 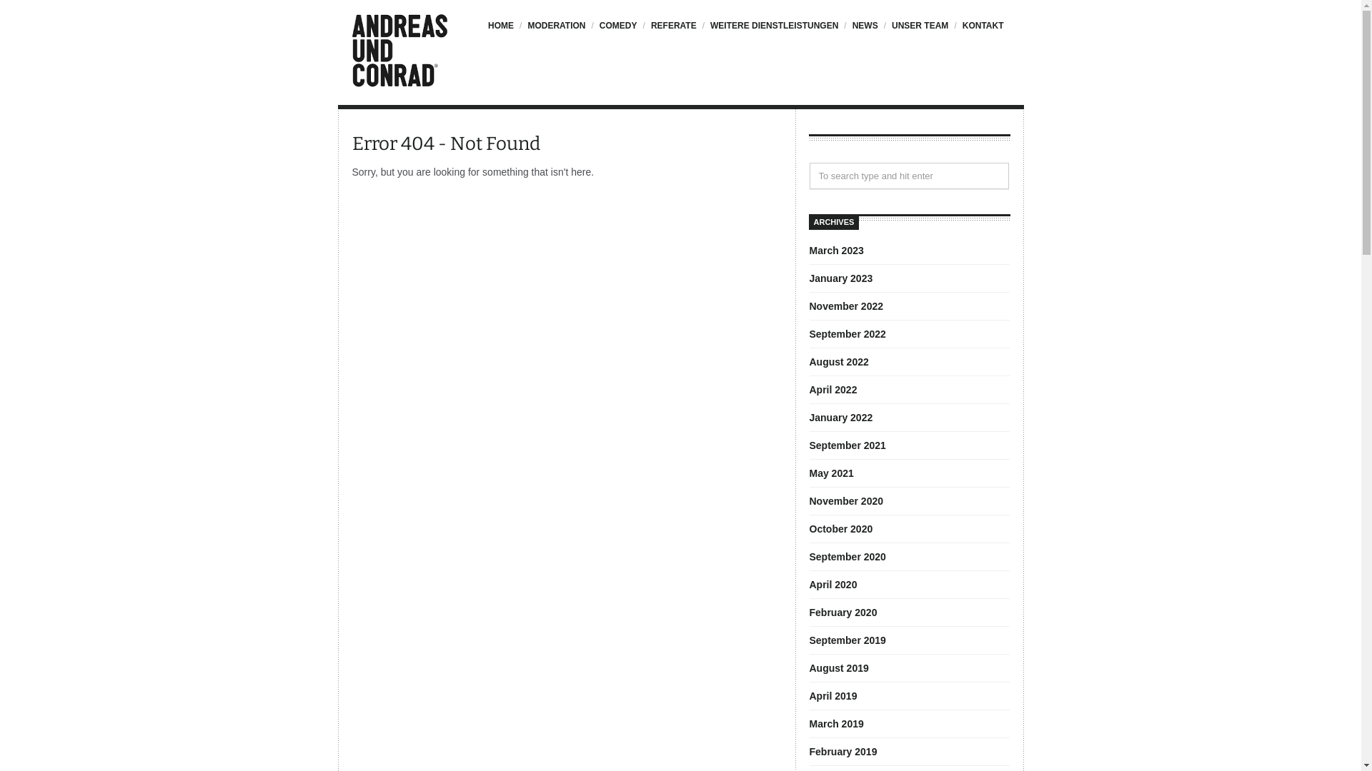 What do you see at coordinates (773, 33) in the screenshot?
I see `WEITERE DIENSTLEISTUNGEN` at bounding box center [773, 33].